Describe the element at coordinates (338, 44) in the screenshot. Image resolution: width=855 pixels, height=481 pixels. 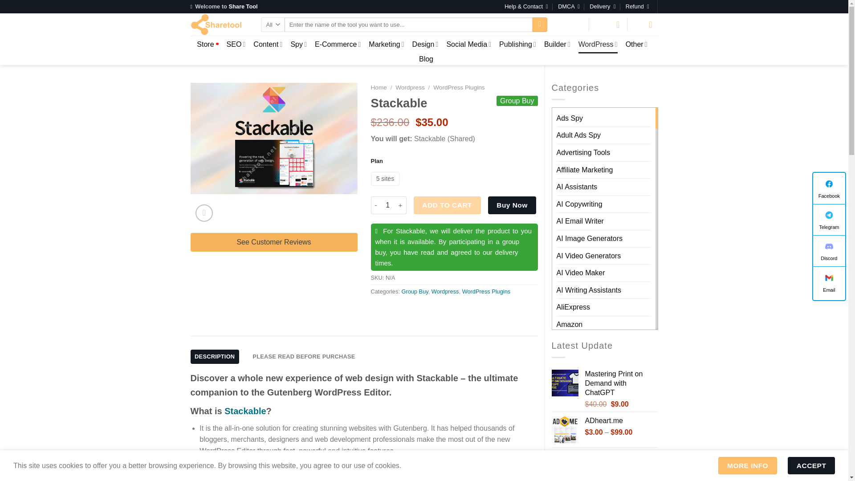
I see `E-Commerce` at that location.